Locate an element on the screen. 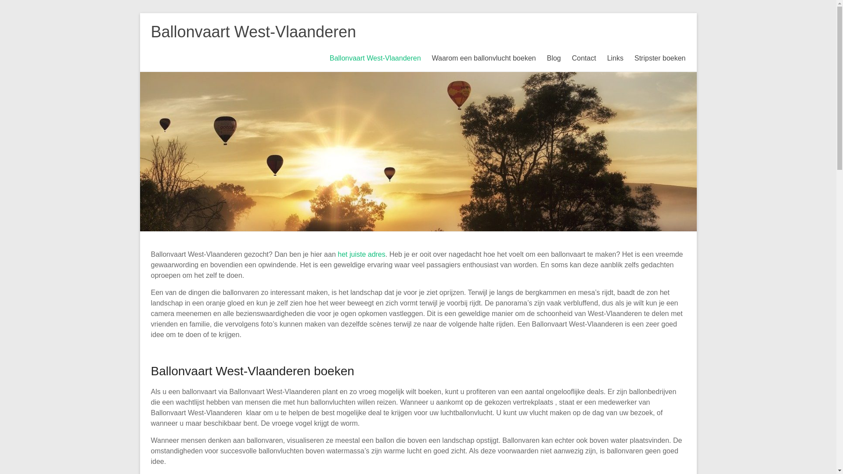 The image size is (843, 474). Contact is located at coordinates (584, 58).